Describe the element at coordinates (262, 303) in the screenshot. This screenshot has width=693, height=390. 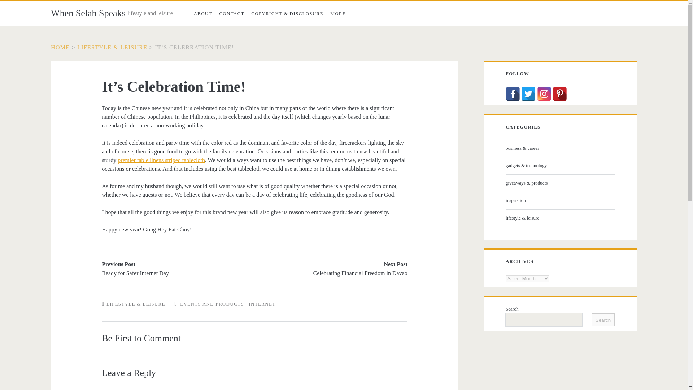
I see `INTERNET` at that location.